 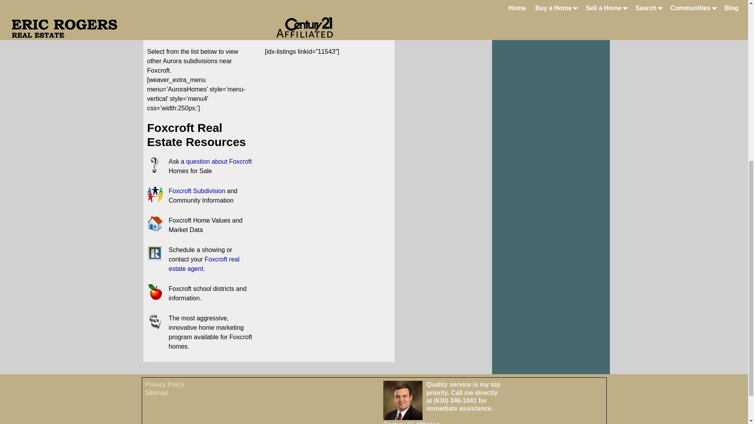 I want to click on Privacy Policy, so click(x=165, y=384).